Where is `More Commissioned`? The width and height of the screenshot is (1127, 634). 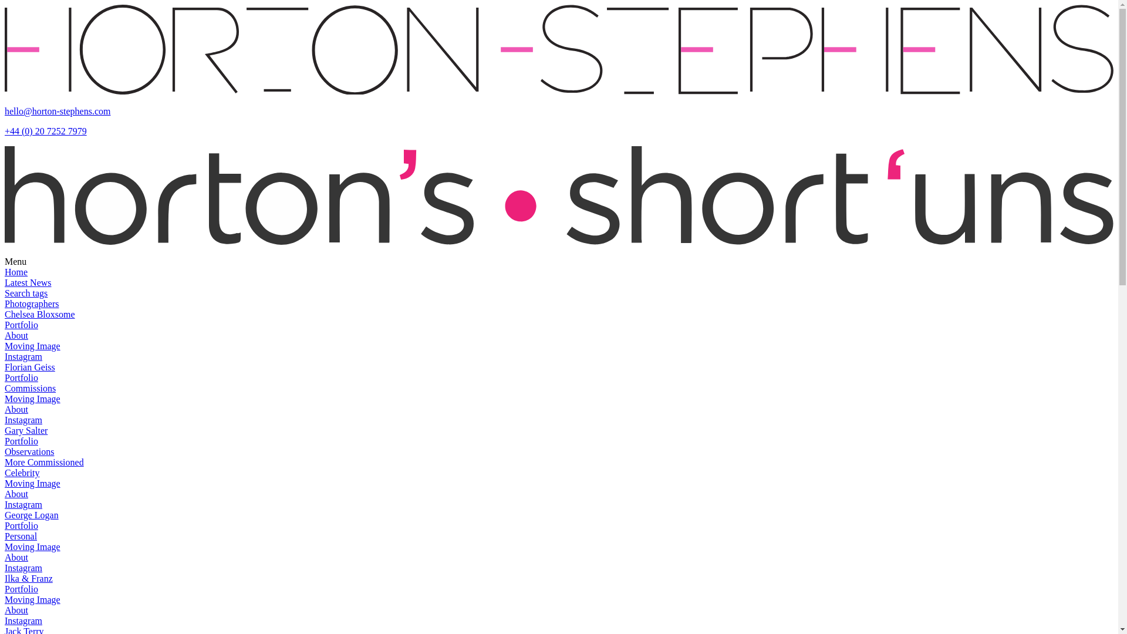
More Commissioned is located at coordinates (43, 461).